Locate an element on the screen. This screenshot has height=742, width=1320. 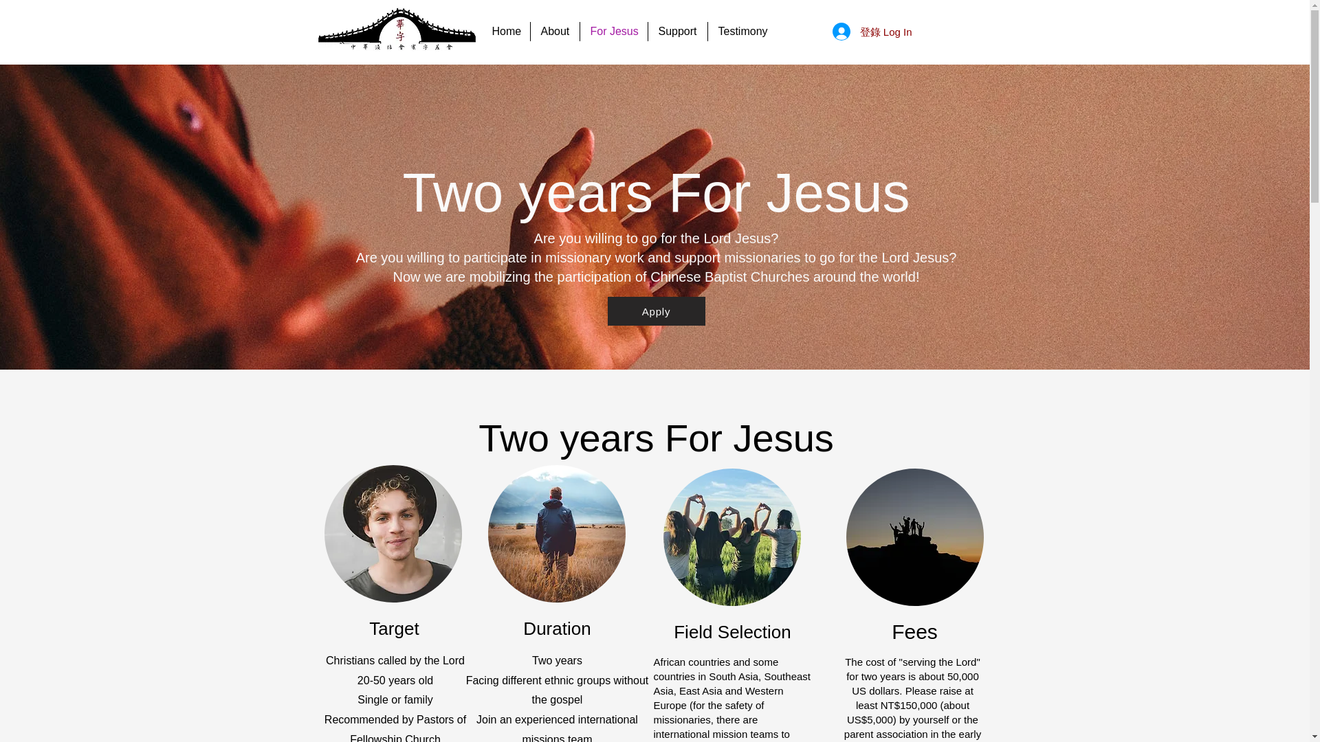
About is located at coordinates (554, 32).